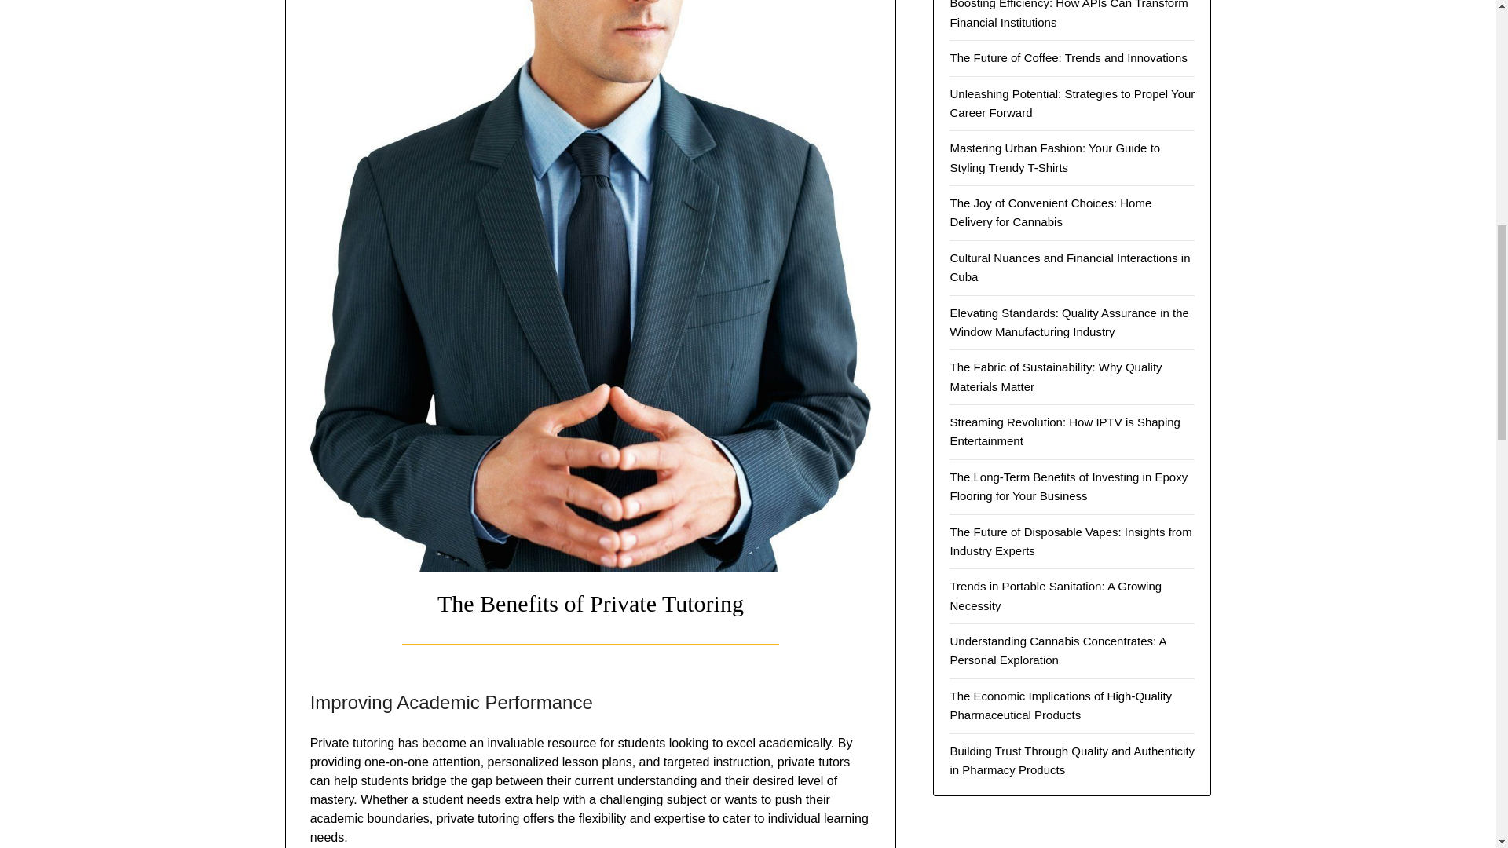  What do you see at coordinates (1051, 212) in the screenshot?
I see `The Joy of Convenient Choices: Home Delivery for Cannabis` at bounding box center [1051, 212].